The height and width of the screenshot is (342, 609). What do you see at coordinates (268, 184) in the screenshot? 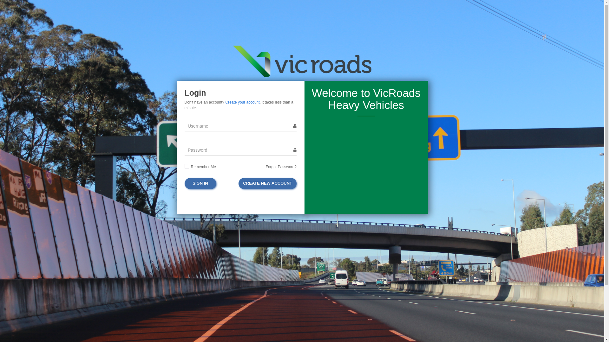
I see `CREATE NEW ACCOUNT` at bounding box center [268, 184].